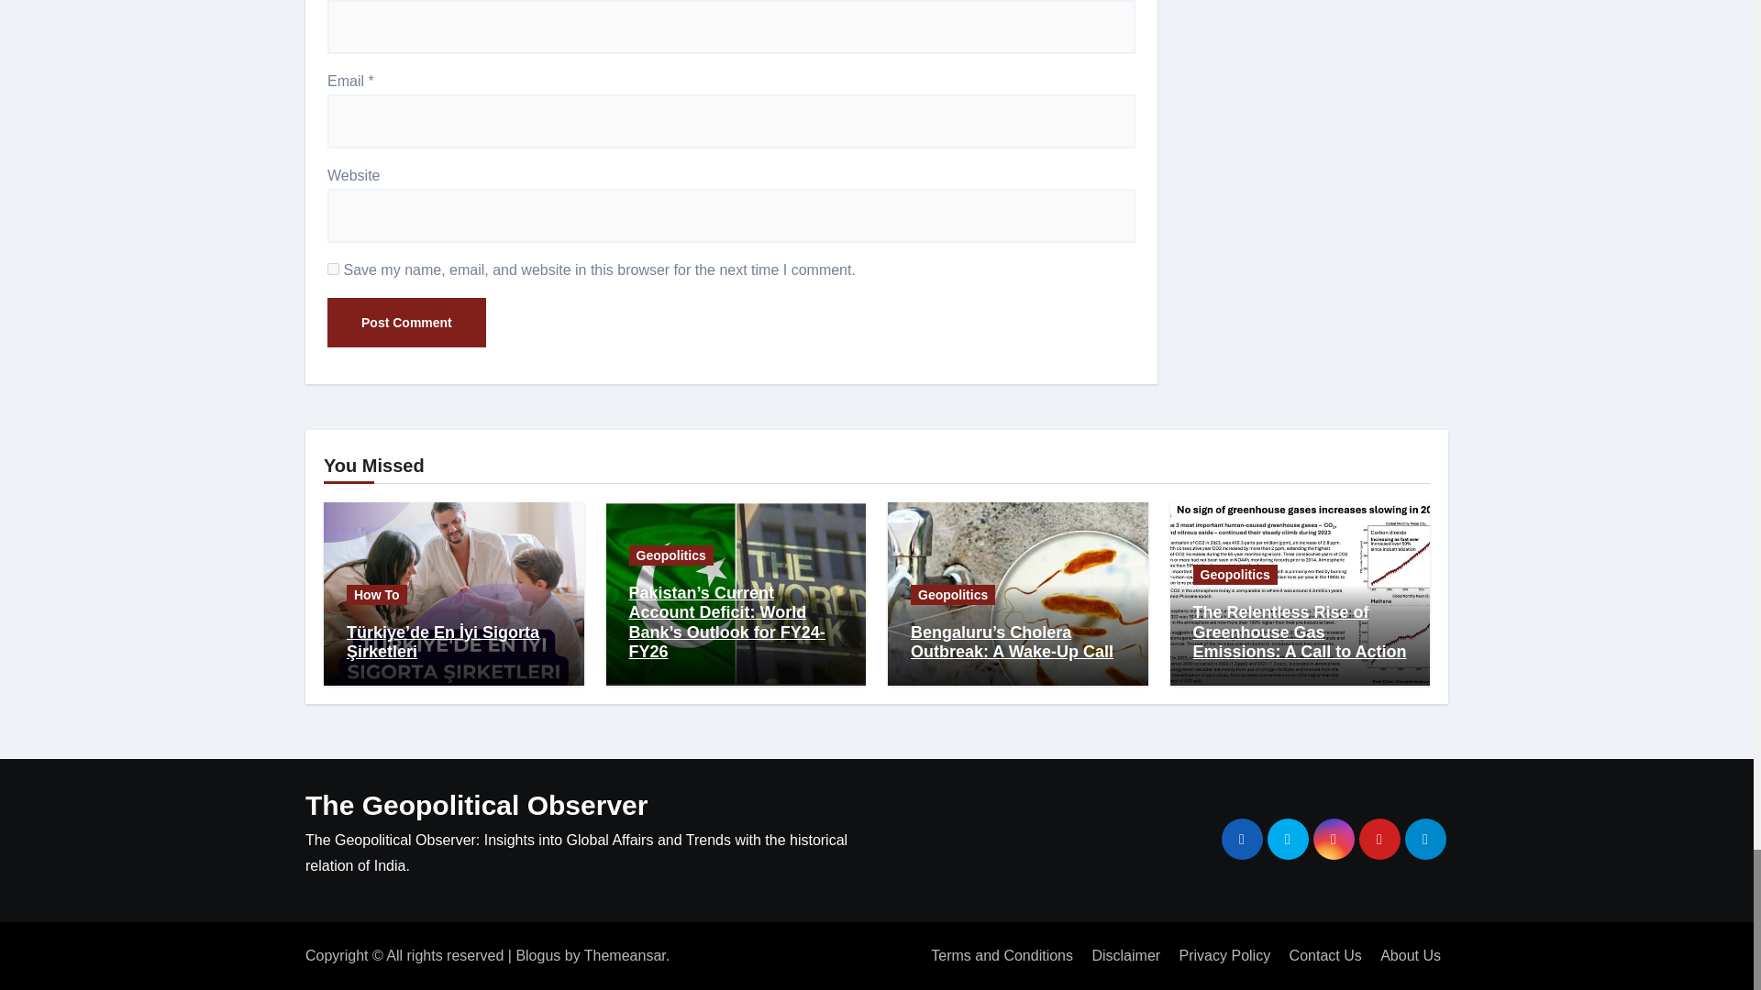 This screenshot has height=990, width=1761. What do you see at coordinates (1002, 955) in the screenshot?
I see `Terms and Conditions` at bounding box center [1002, 955].